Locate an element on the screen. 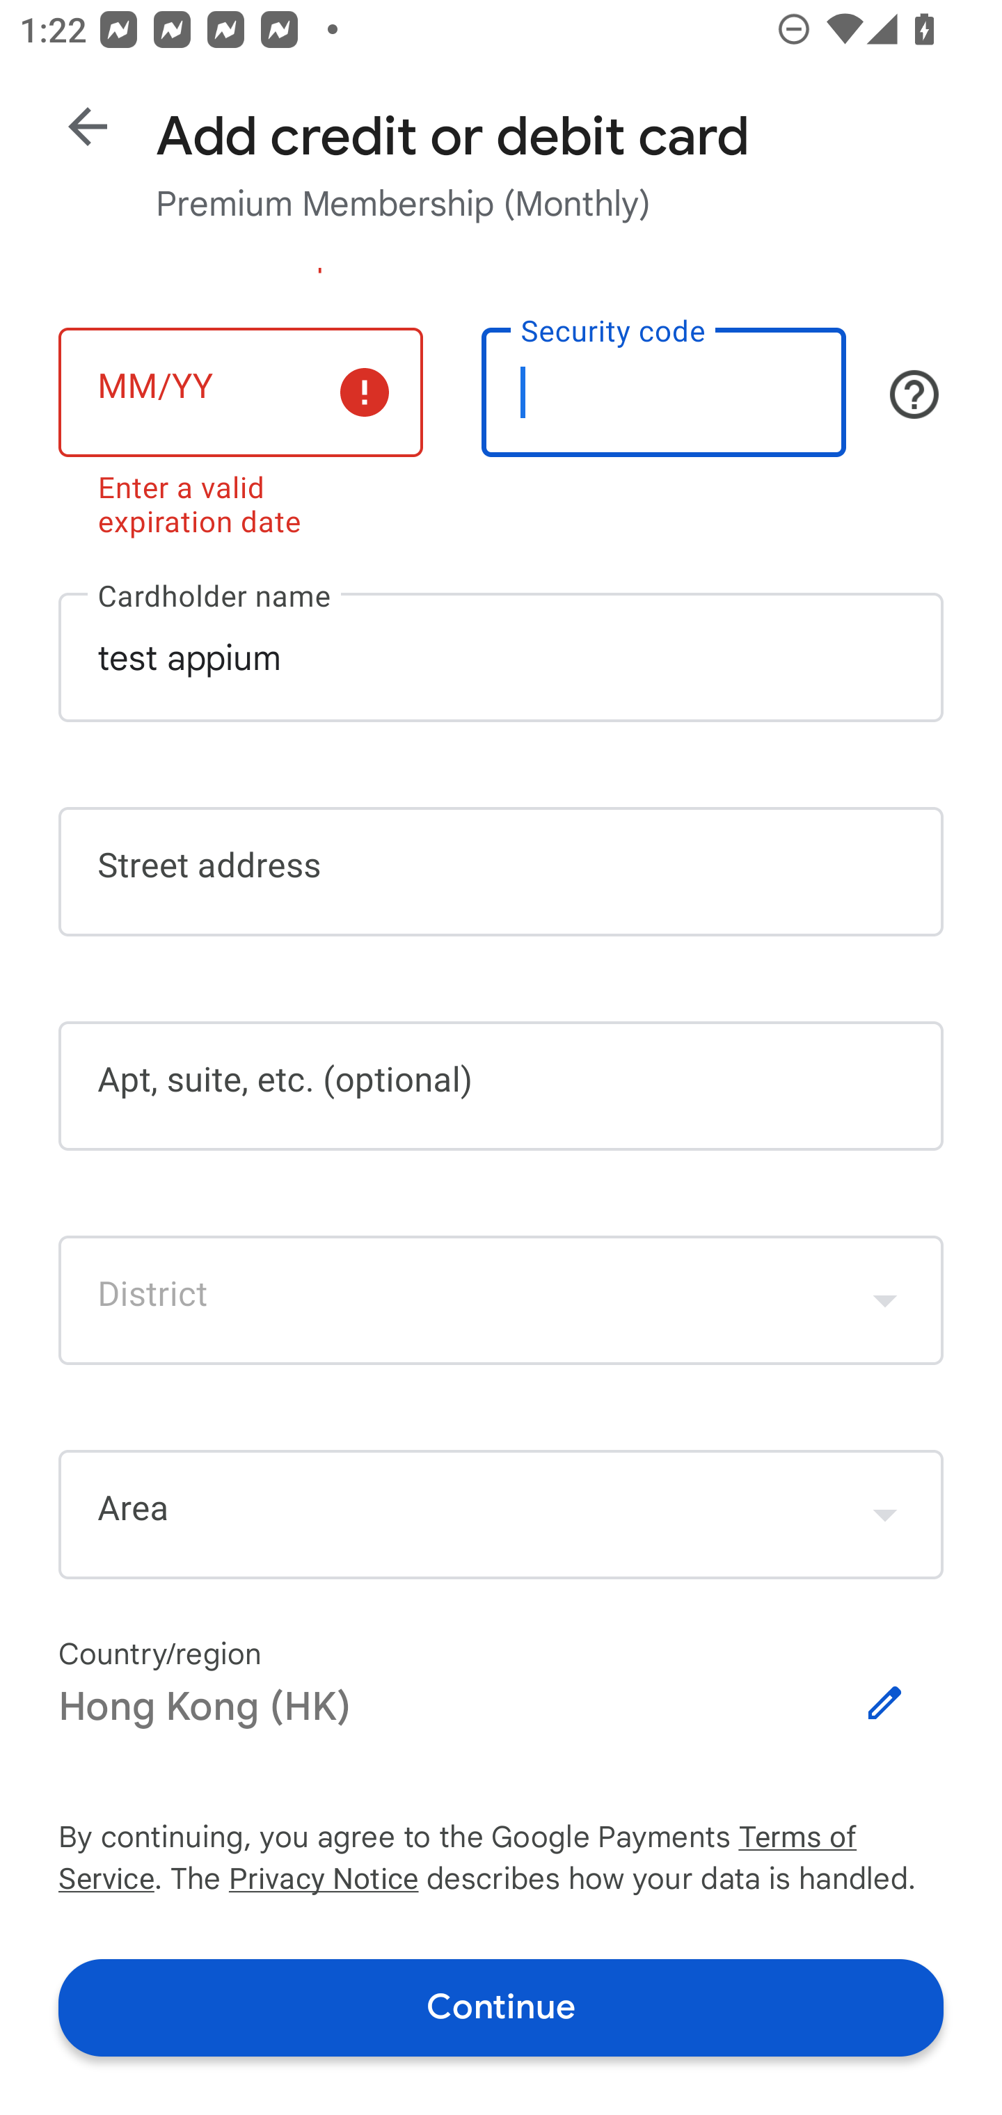 The image size is (1002, 2115). Show dropdown menu is located at coordinates (885, 1514).